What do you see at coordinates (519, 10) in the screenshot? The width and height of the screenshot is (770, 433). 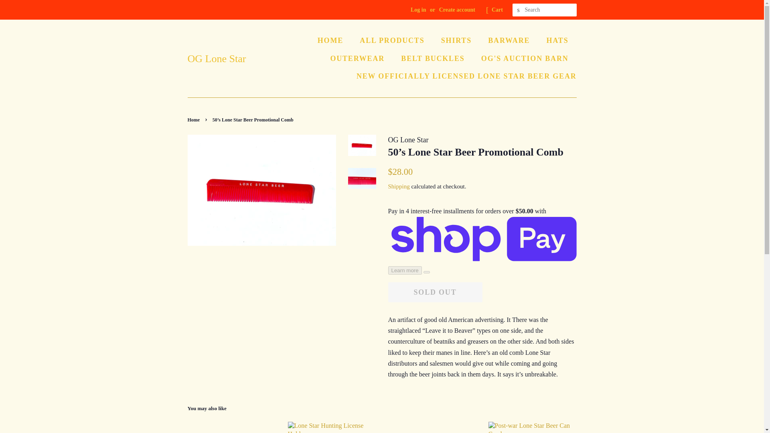 I see `SEARCH` at bounding box center [519, 10].